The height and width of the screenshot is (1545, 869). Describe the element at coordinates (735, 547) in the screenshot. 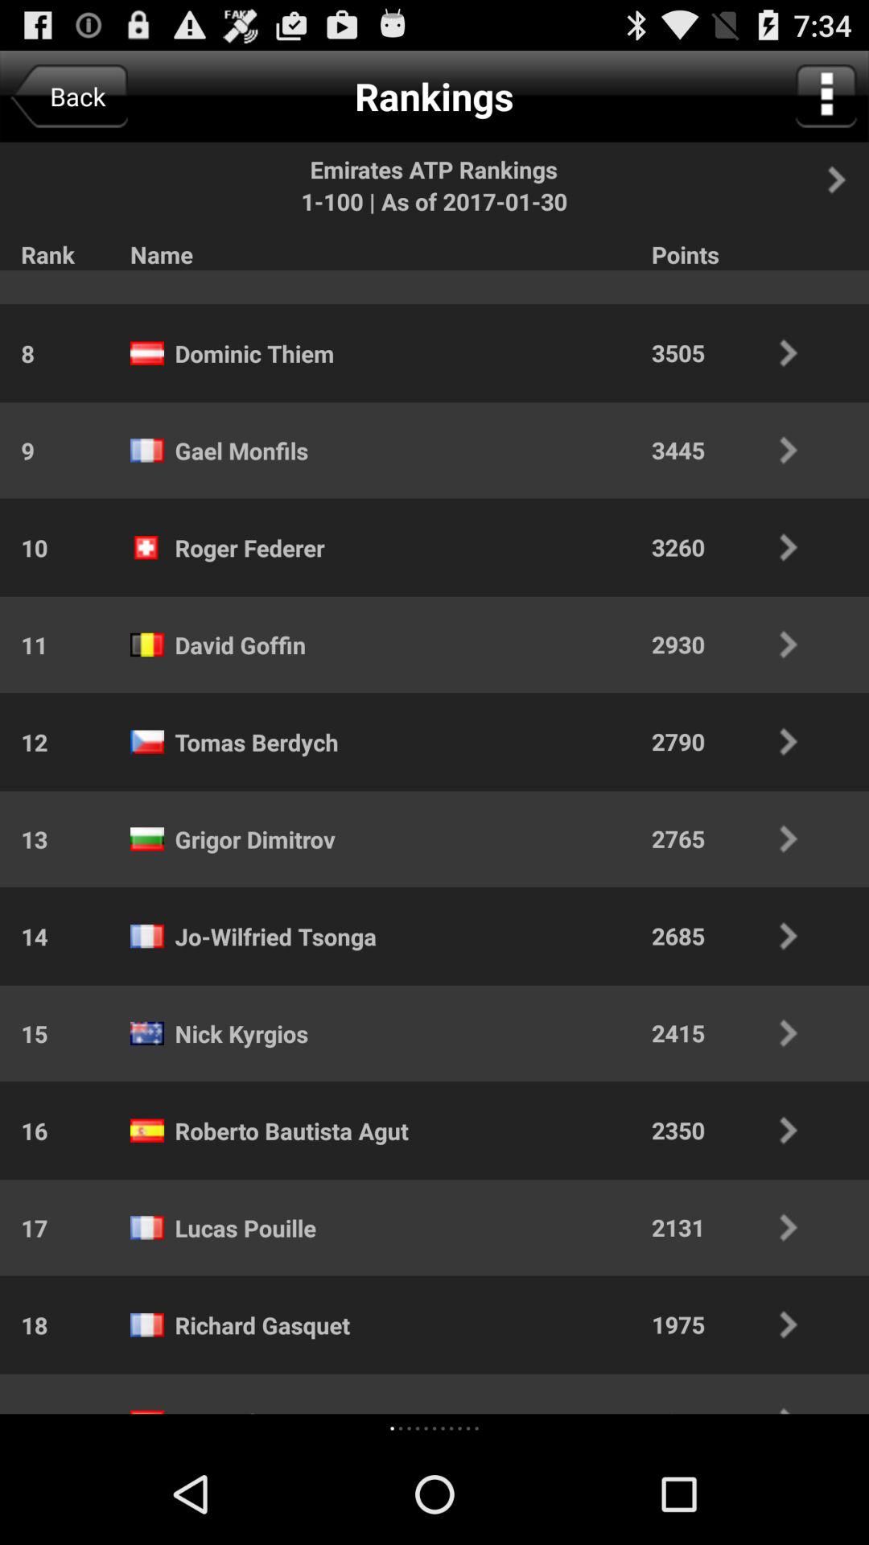

I see `launch 3260` at that location.